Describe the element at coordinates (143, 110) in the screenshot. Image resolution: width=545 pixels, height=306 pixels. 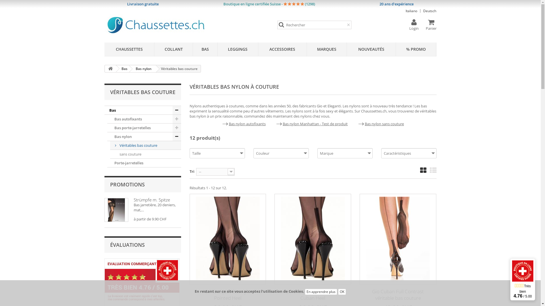
I see `Bas` at that location.